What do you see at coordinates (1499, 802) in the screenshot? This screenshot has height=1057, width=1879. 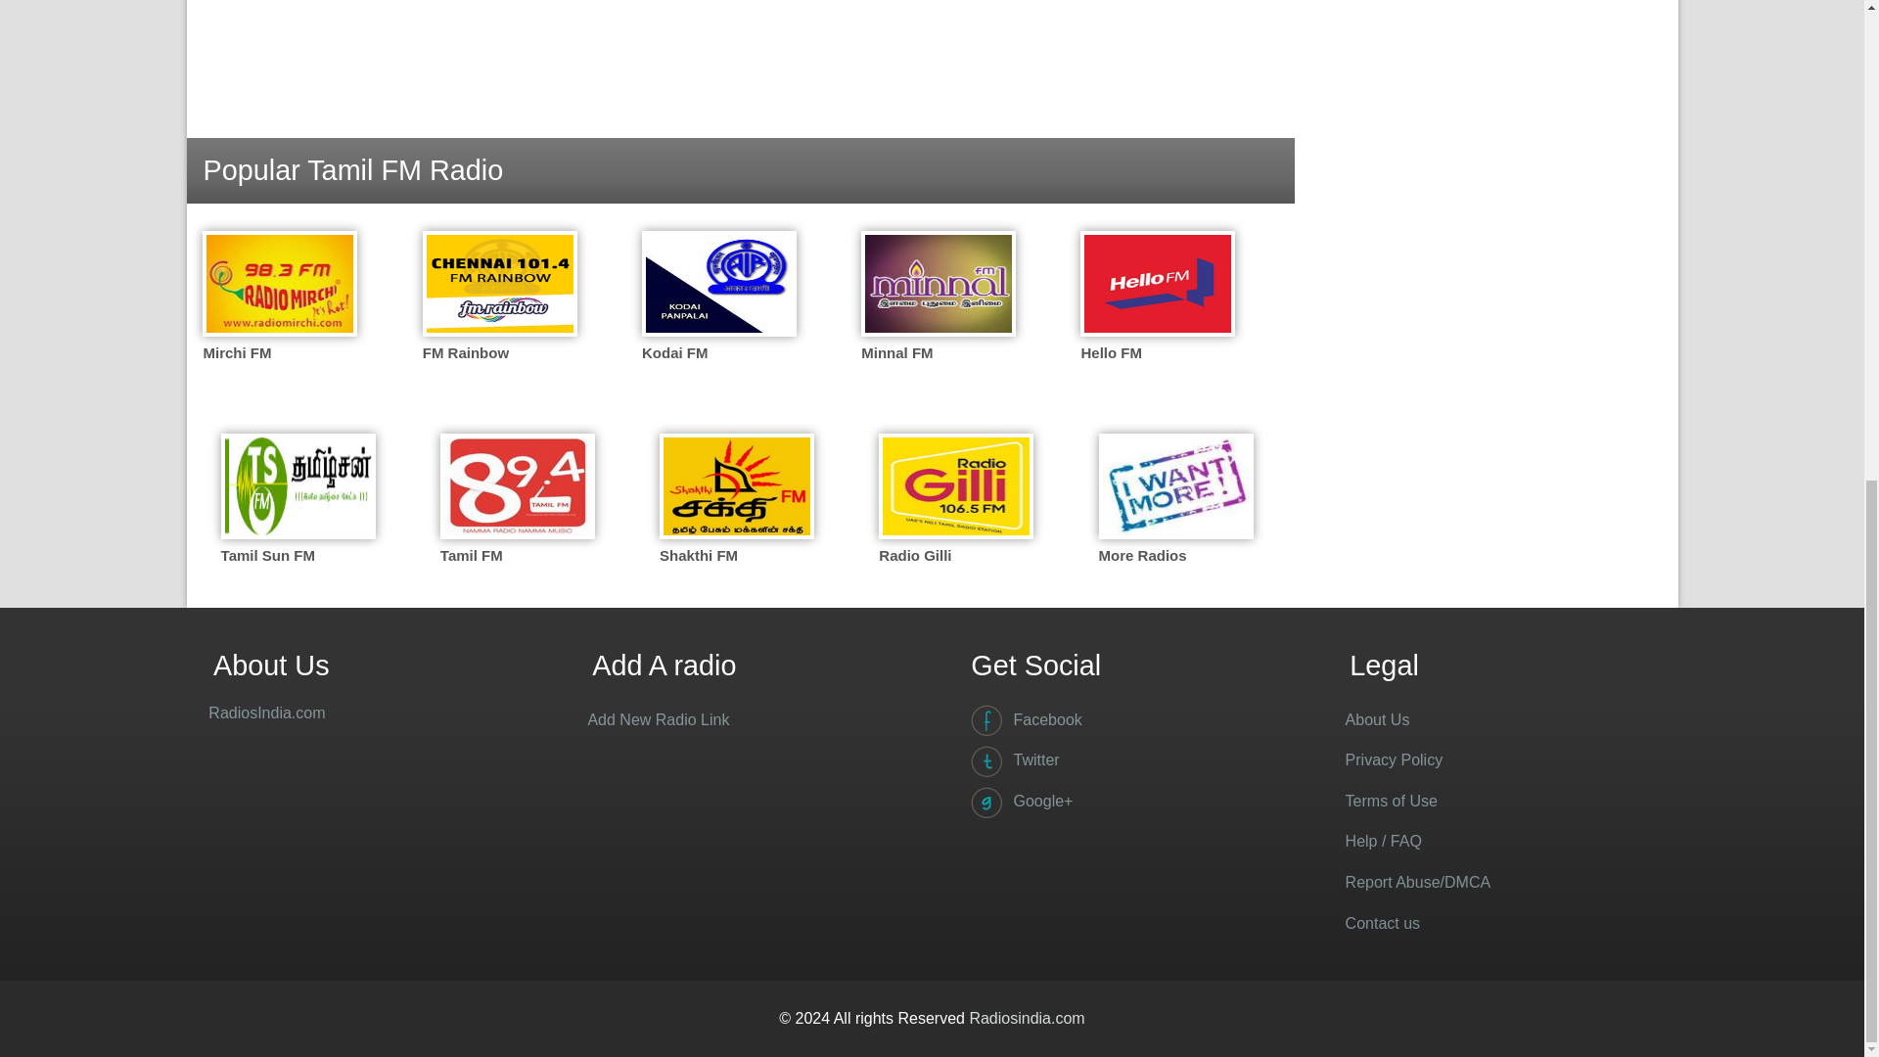 I see `Terms of Use` at bounding box center [1499, 802].